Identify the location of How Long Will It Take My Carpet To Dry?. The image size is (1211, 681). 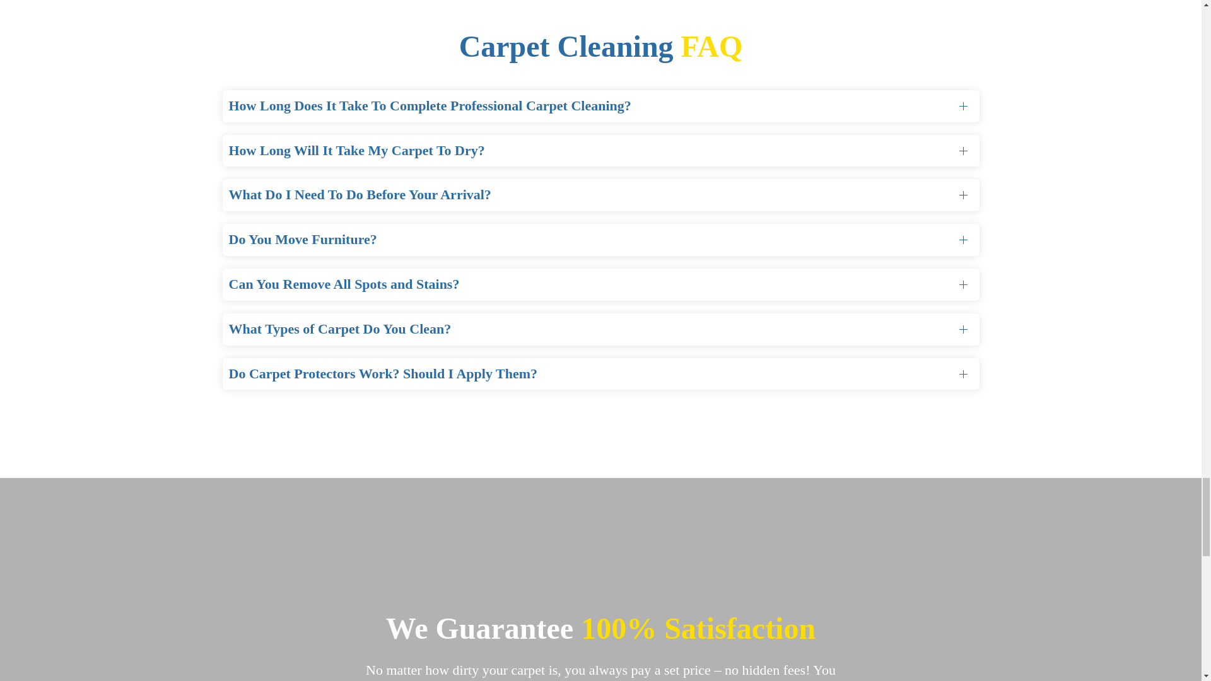
(600, 150).